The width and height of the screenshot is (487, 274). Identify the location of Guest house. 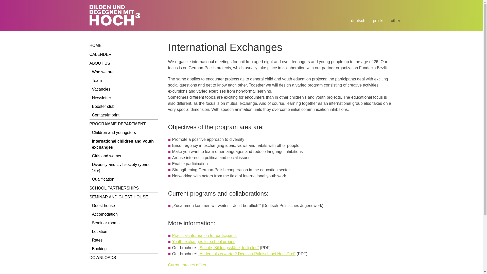
(123, 205).